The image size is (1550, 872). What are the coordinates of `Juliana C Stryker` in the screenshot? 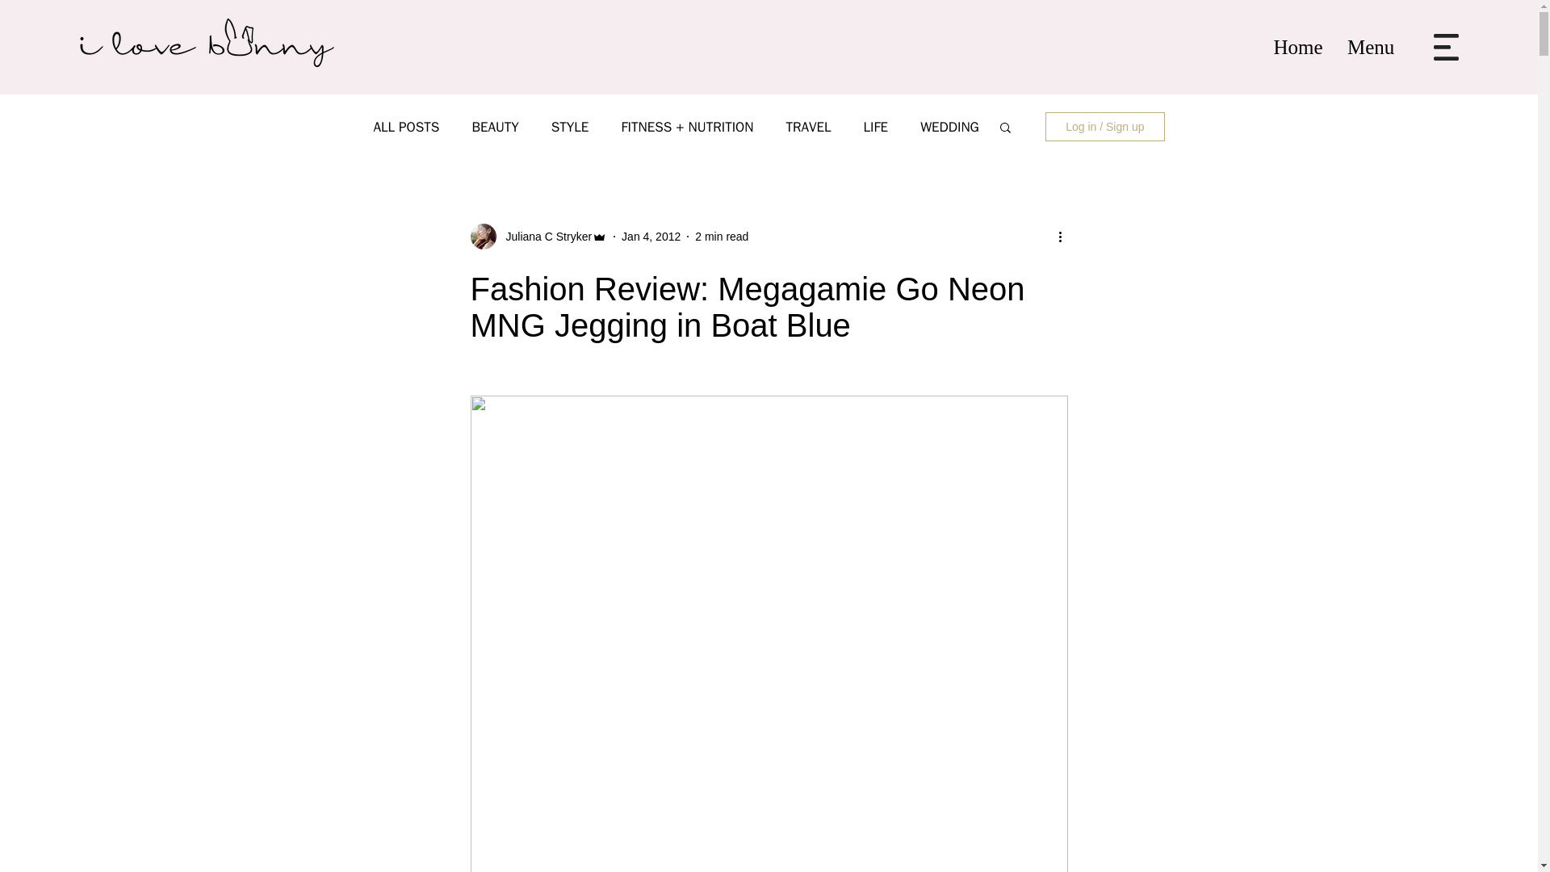 It's located at (544, 236).